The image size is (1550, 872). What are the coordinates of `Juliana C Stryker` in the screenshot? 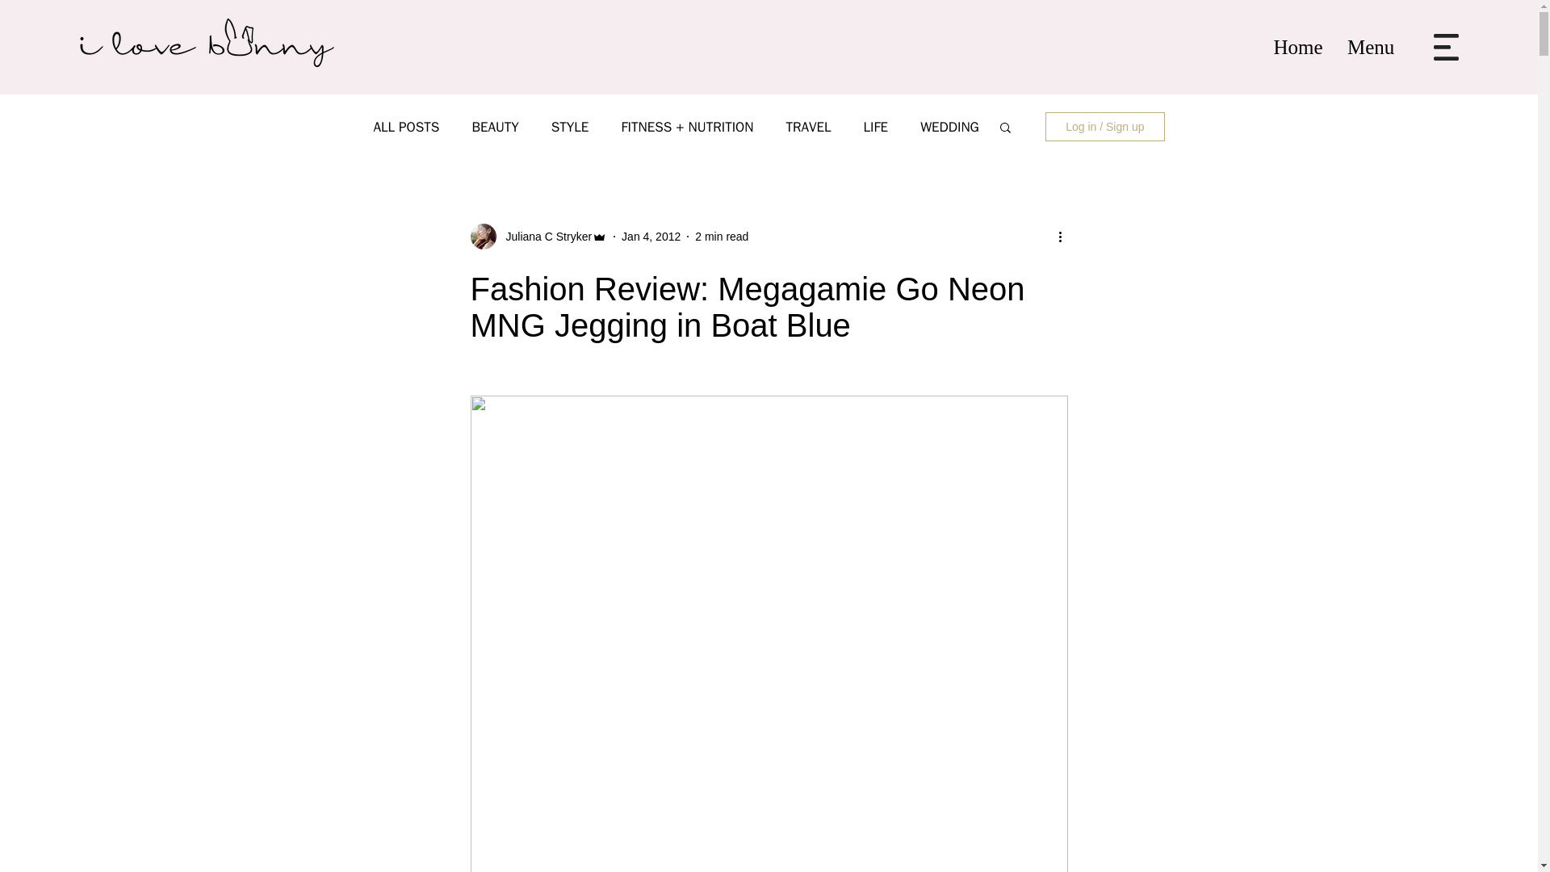 It's located at (544, 236).